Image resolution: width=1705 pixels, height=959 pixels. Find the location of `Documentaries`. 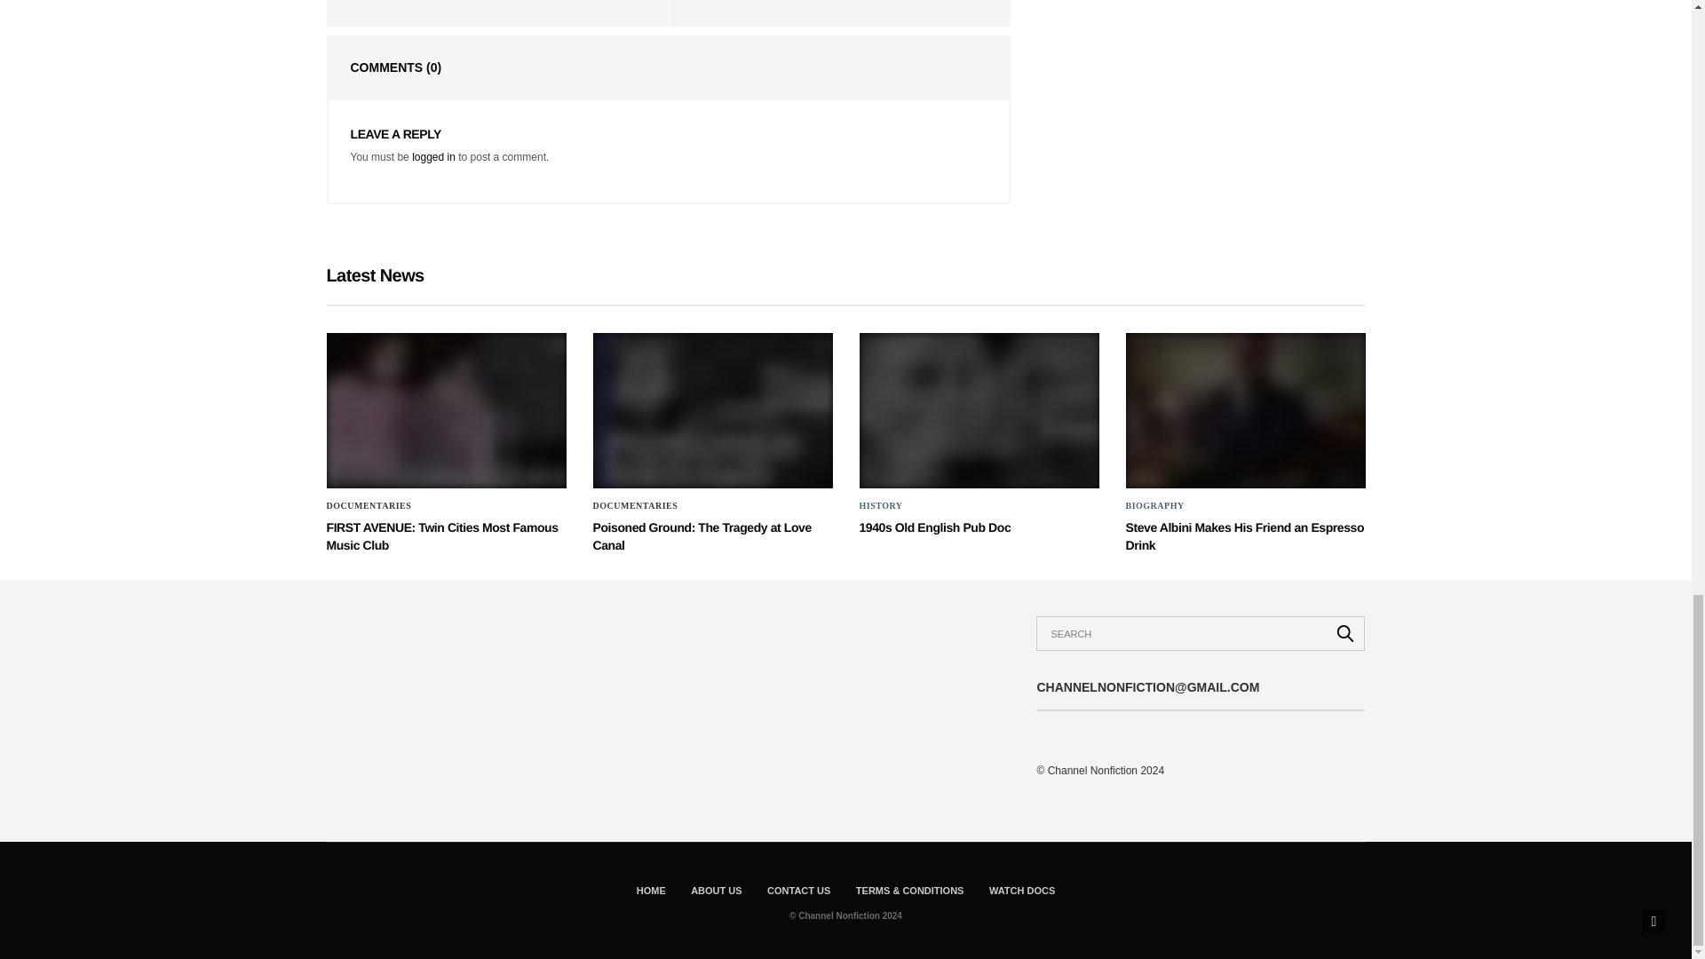

Documentaries is located at coordinates (636, 505).